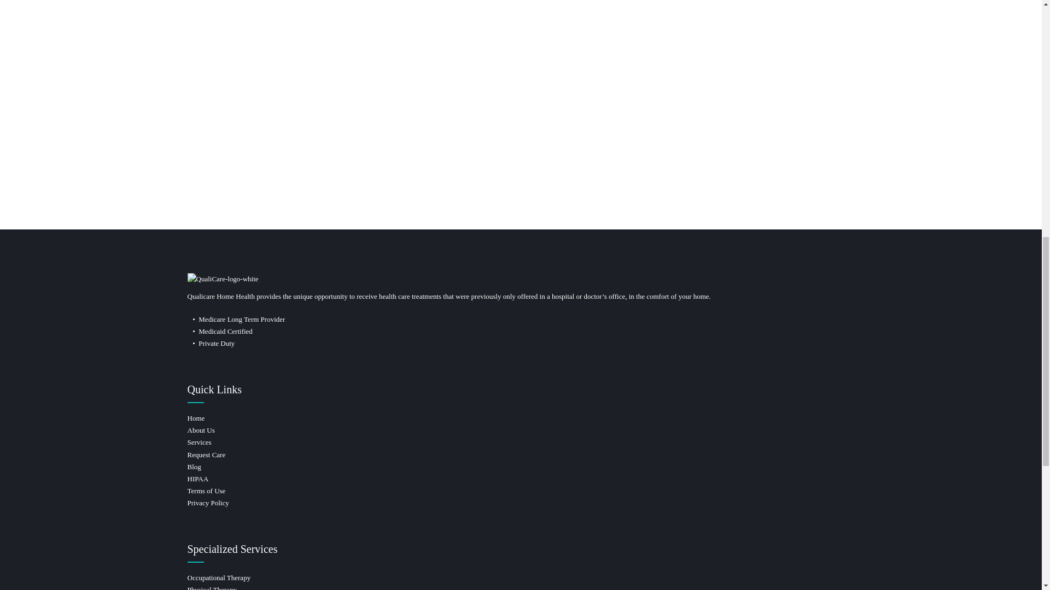  What do you see at coordinates (194, 467) in the screenshot?
I see `Blog` at bounding box center [194, 467].